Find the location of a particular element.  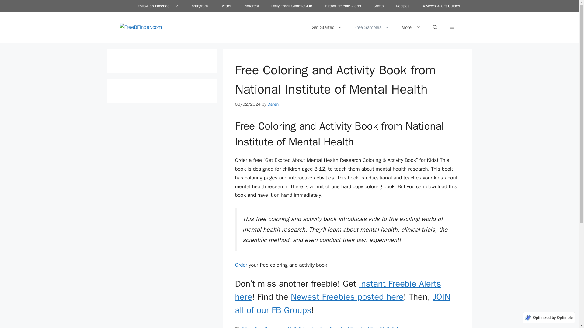

Daily Email GimmieClub is located at coordinates (291, 6).